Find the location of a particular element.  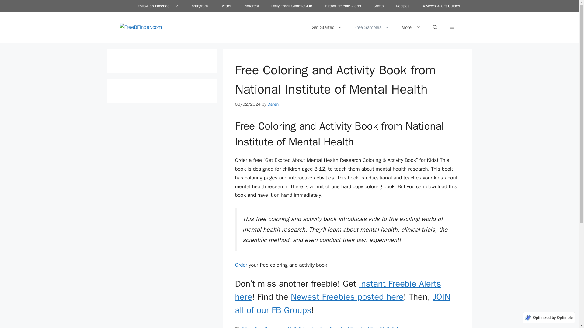

Daily Email GimmieClub is located at coordinates (291, 6).